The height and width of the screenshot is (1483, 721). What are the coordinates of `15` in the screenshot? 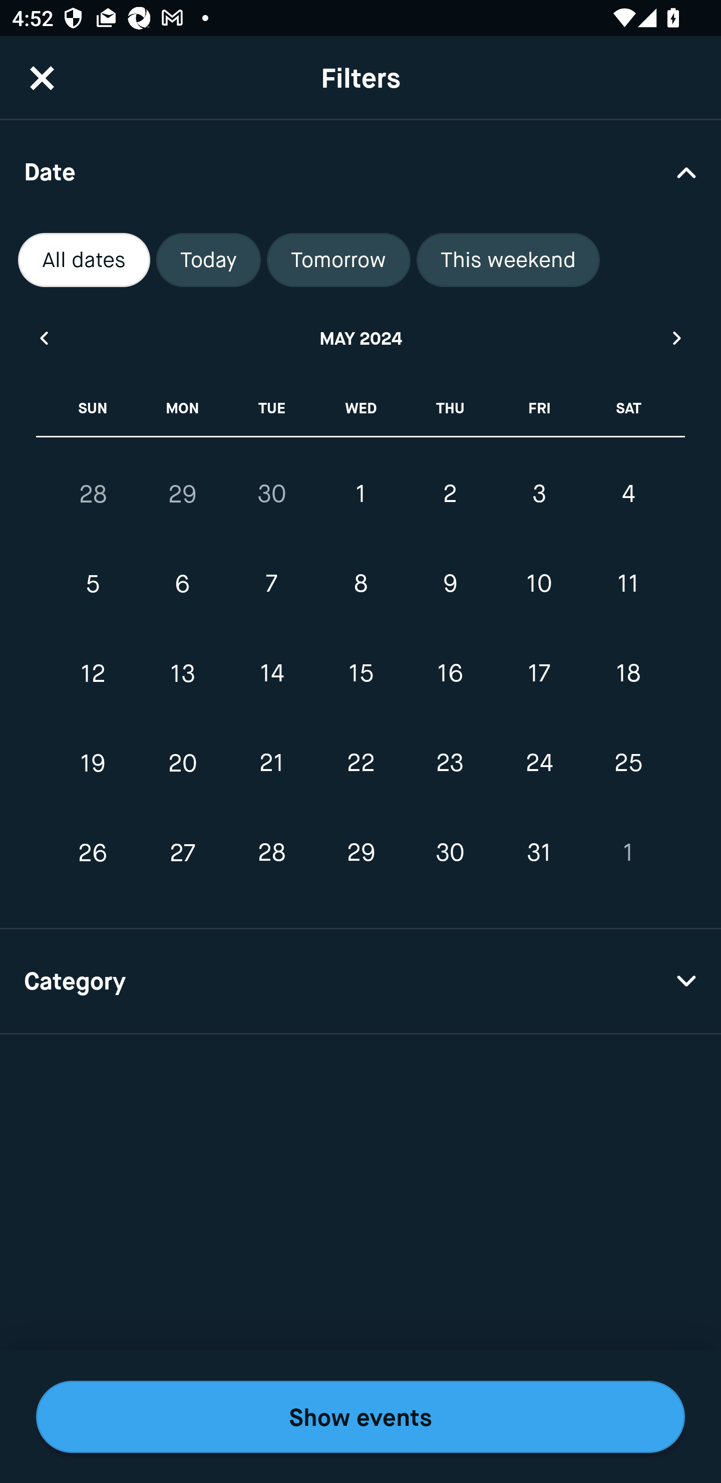 It's located at (360, 673).